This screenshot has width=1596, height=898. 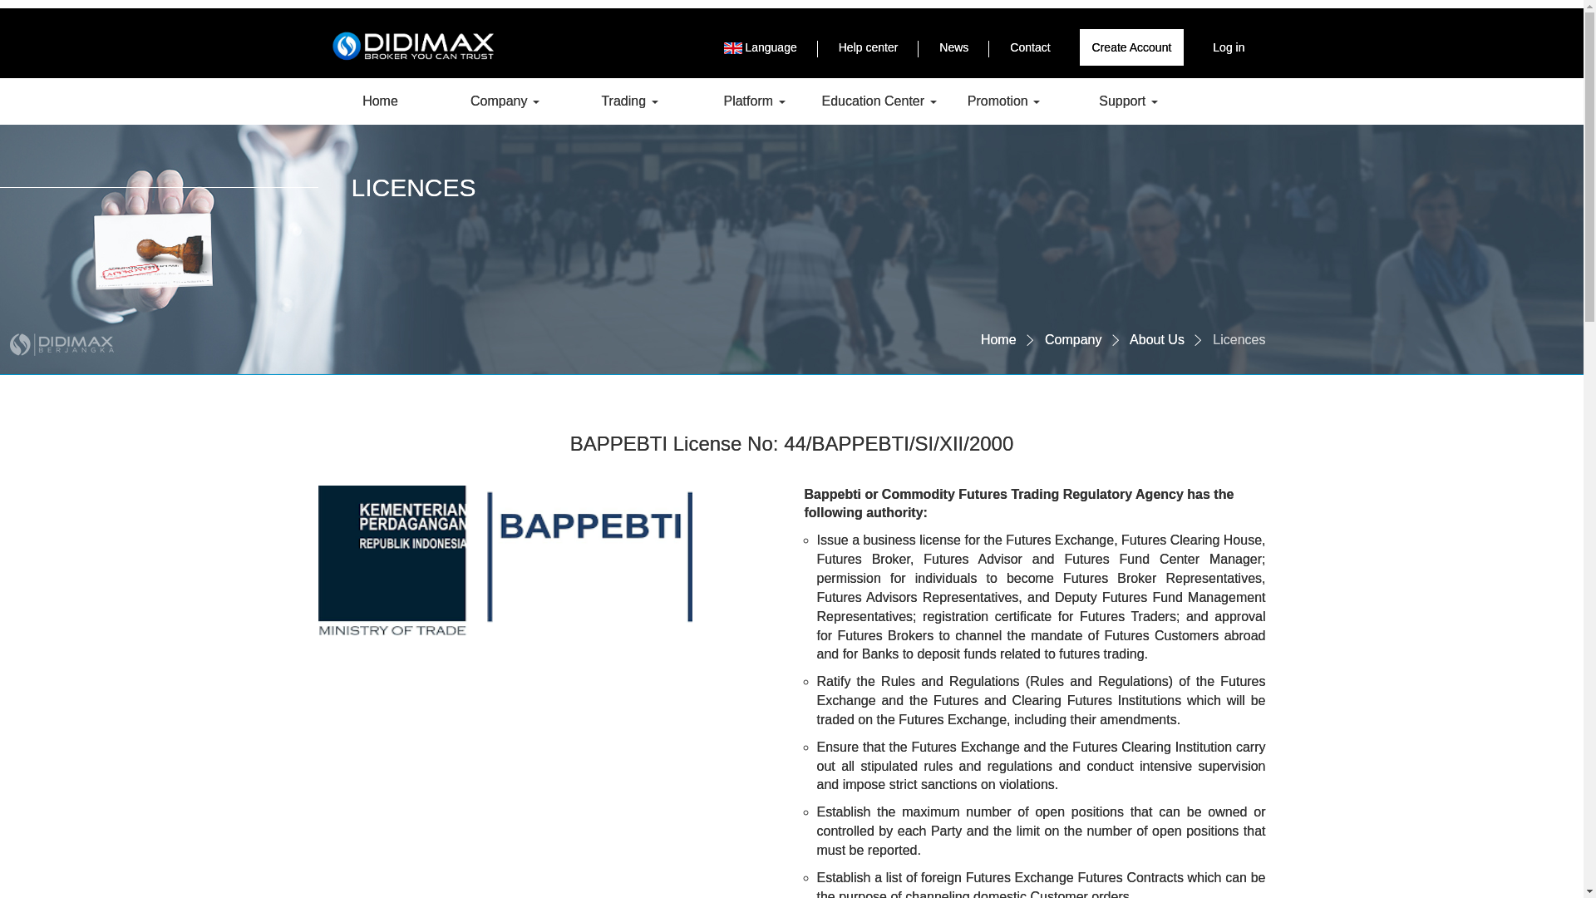 What do you see at coordinates (868, 47) in the screenshot?
I see `Help center` at bounding box center [868, 47].